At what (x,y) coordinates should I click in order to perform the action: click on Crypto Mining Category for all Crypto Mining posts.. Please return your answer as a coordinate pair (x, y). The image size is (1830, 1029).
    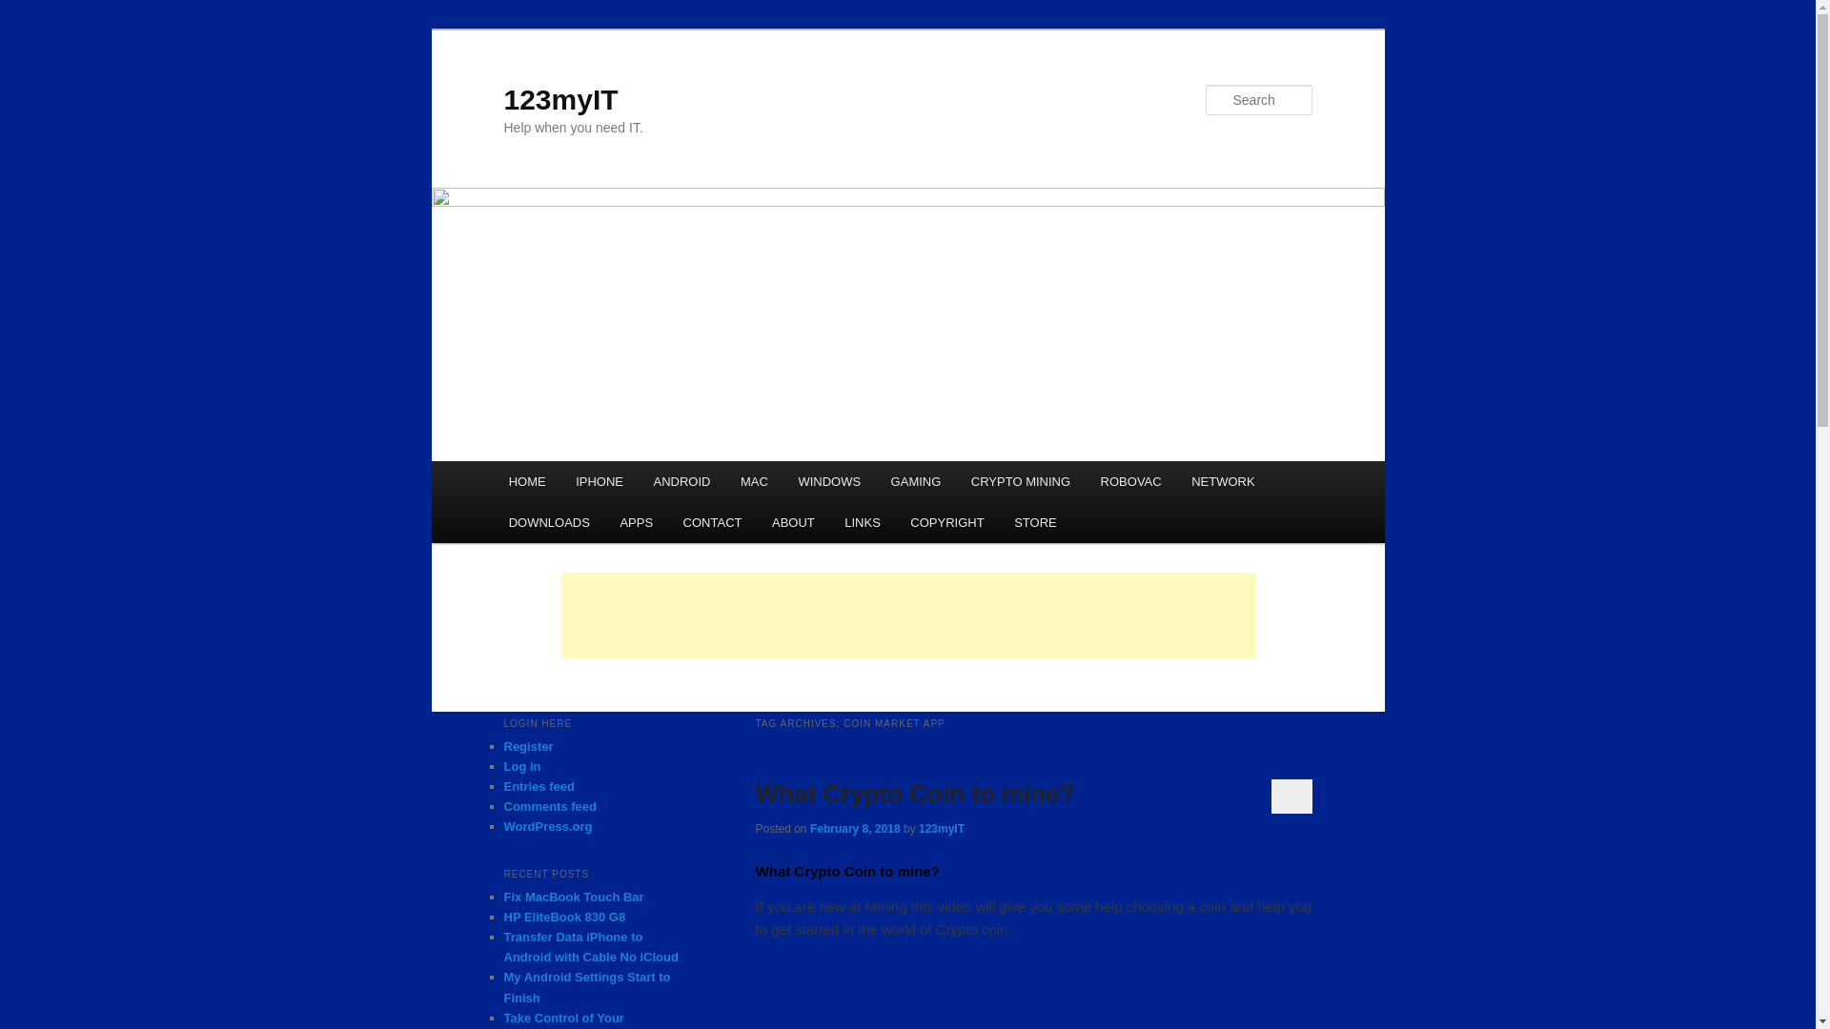
    Looking at the image, I should click on (1020, 481).